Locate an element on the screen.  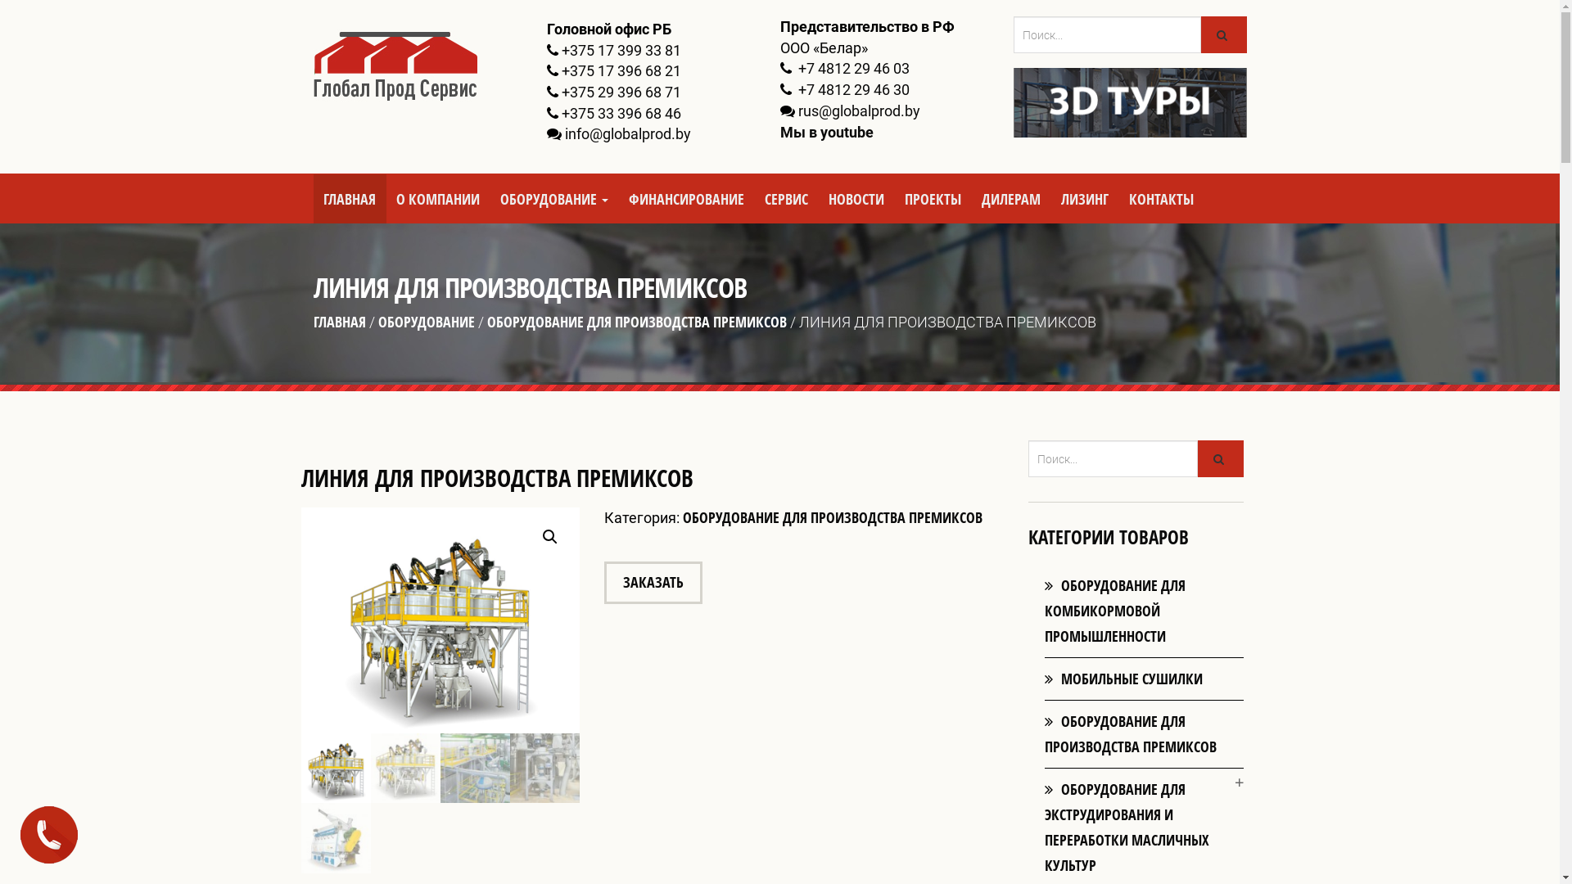
+7 4812 29 46 30 is located at coordinates (851, 90).